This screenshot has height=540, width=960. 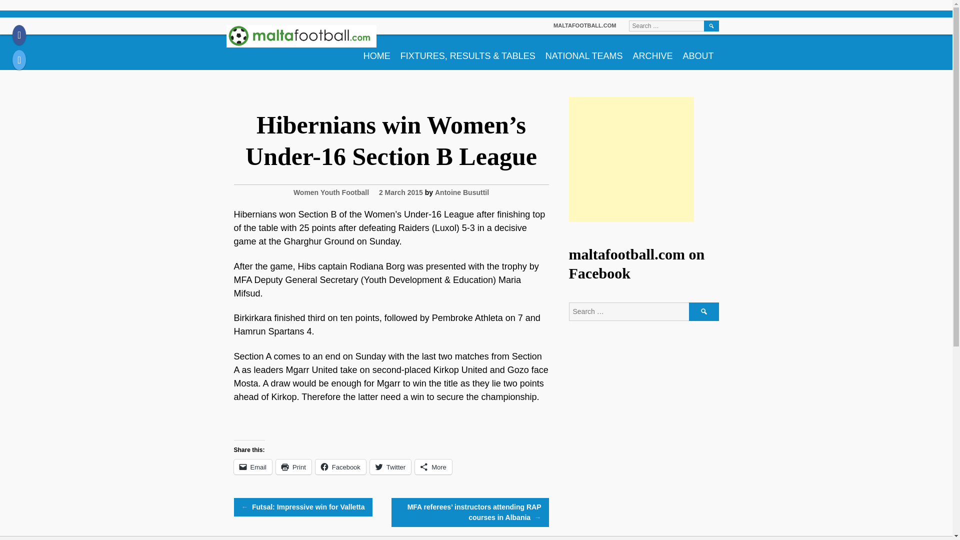 I want to click on MALTAFOOTBALL.COM, so click(x=585, y=25).